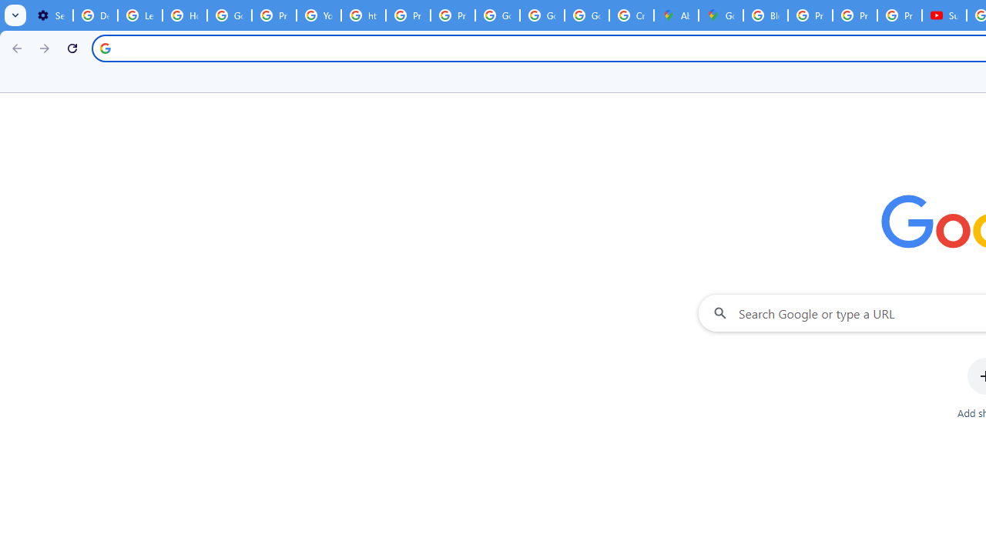 Image resolution: width=986 pixels, height=554 pixels. What do you see at coordinates (51, 15) in the screenshot?
I see `Settings - Customize profile` at bounding box center [51, 15].